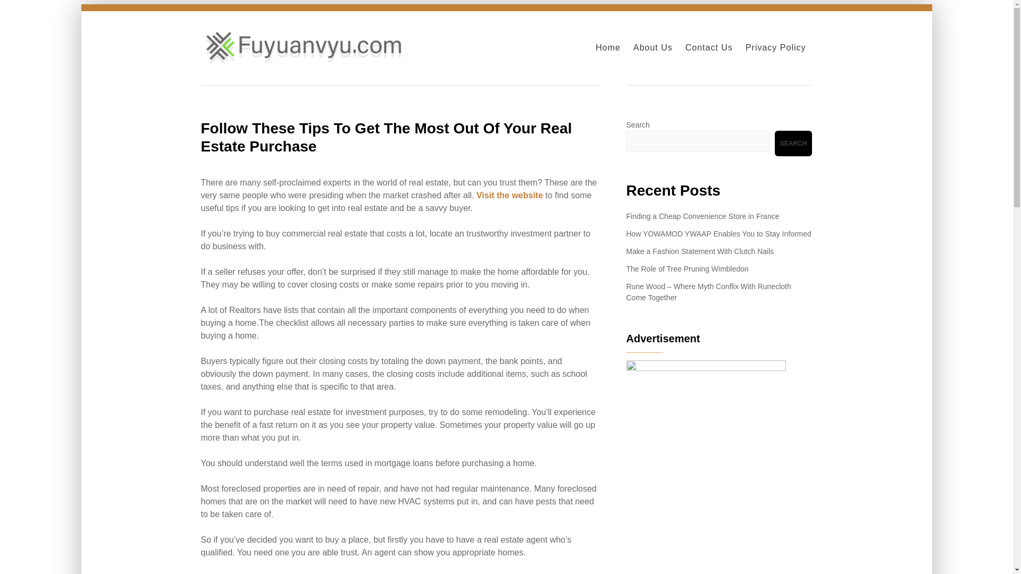  I want to click on Privacy Policy, so click(775, 48).